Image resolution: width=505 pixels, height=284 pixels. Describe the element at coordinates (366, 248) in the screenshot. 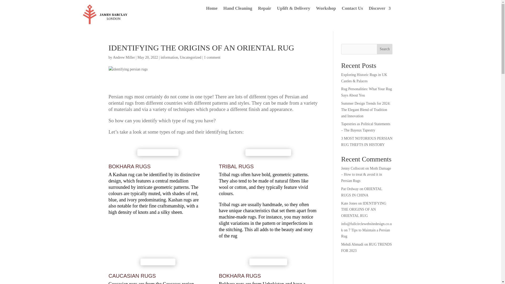

I see `RUG TRENDS FOR 2023` at that location.